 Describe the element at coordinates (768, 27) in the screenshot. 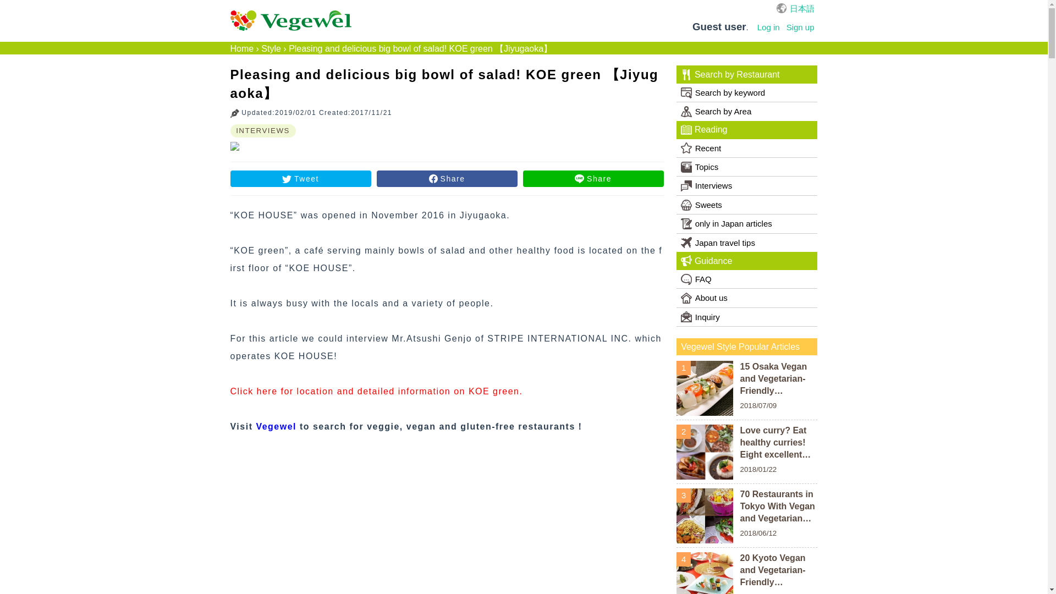

I see `Log in` at that location.